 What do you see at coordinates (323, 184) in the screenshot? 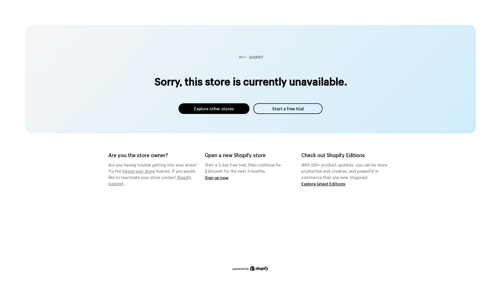
I see `Explore latest Editions` at bounding box center [323, 184].